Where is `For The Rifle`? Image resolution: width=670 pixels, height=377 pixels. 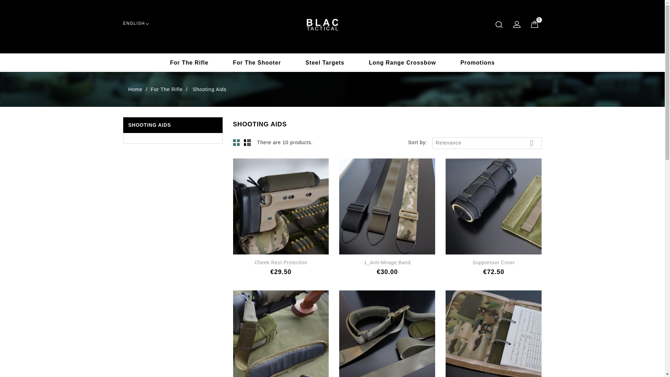 For The Rifle is located at coordinates (167, 90).